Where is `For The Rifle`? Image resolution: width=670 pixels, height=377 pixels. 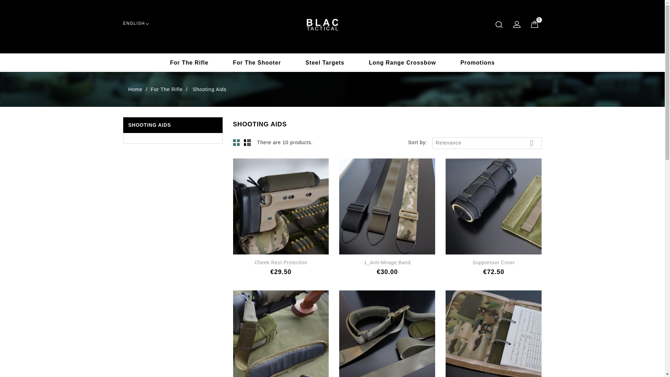 For The Rifle is located at coordinates (167, 90).